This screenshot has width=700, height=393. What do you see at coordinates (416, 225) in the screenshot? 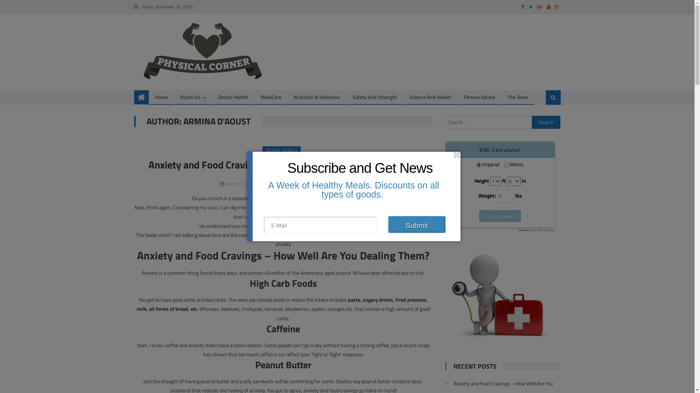
I see `Submit` at bounding box center [416, 225].